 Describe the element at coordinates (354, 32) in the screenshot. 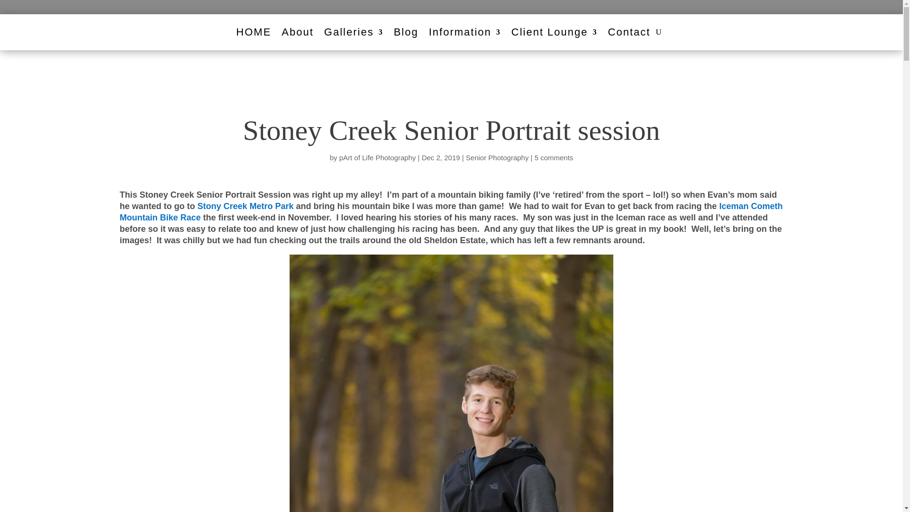

I see `Galleries` at that location.